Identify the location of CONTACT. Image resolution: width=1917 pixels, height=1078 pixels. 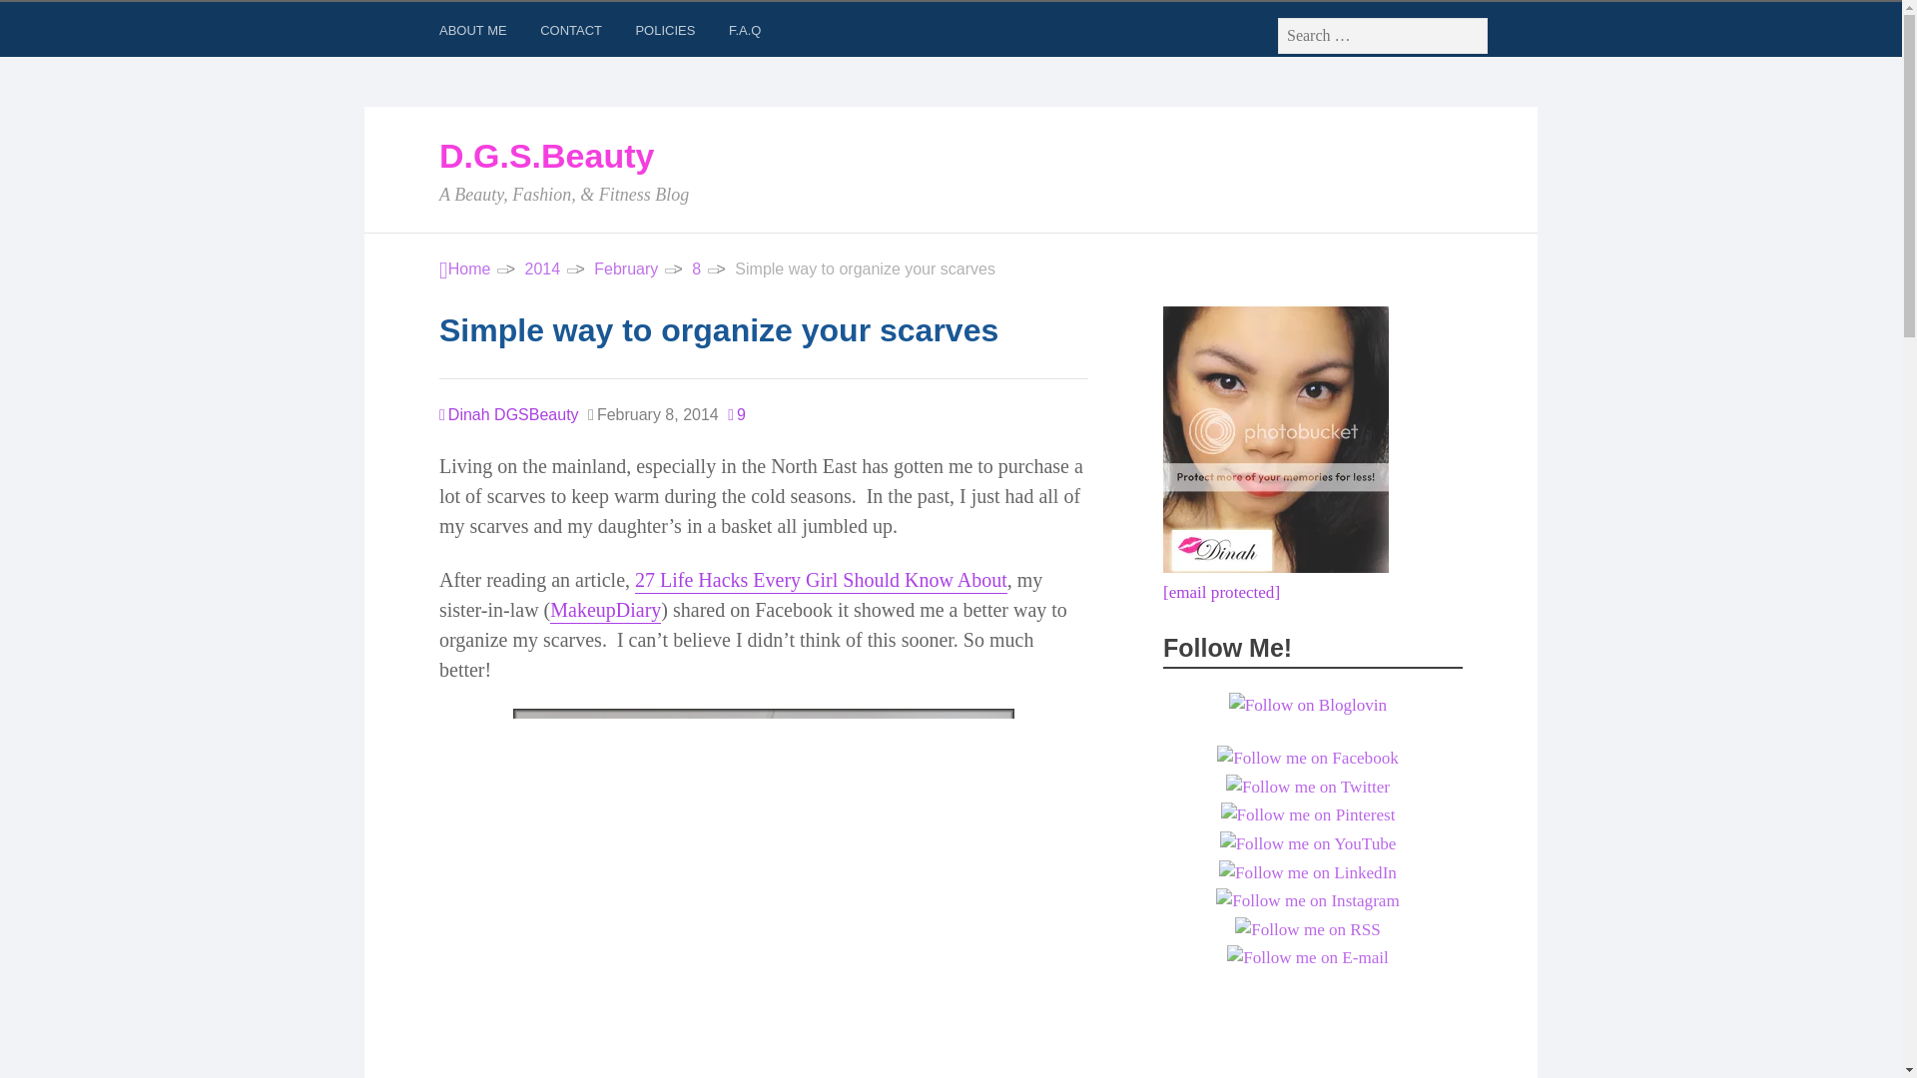
(573, 34).